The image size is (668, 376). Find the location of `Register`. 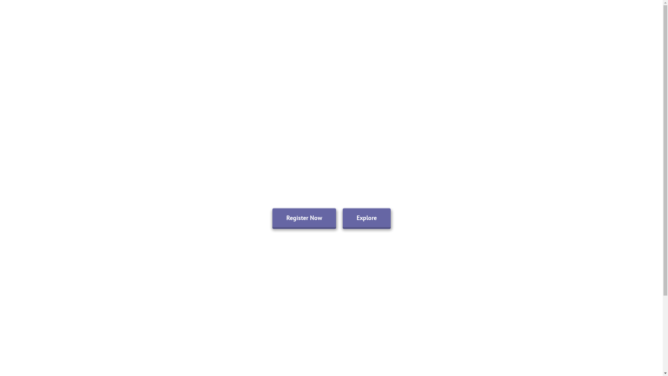

Register is located at coordinates (616, 18).